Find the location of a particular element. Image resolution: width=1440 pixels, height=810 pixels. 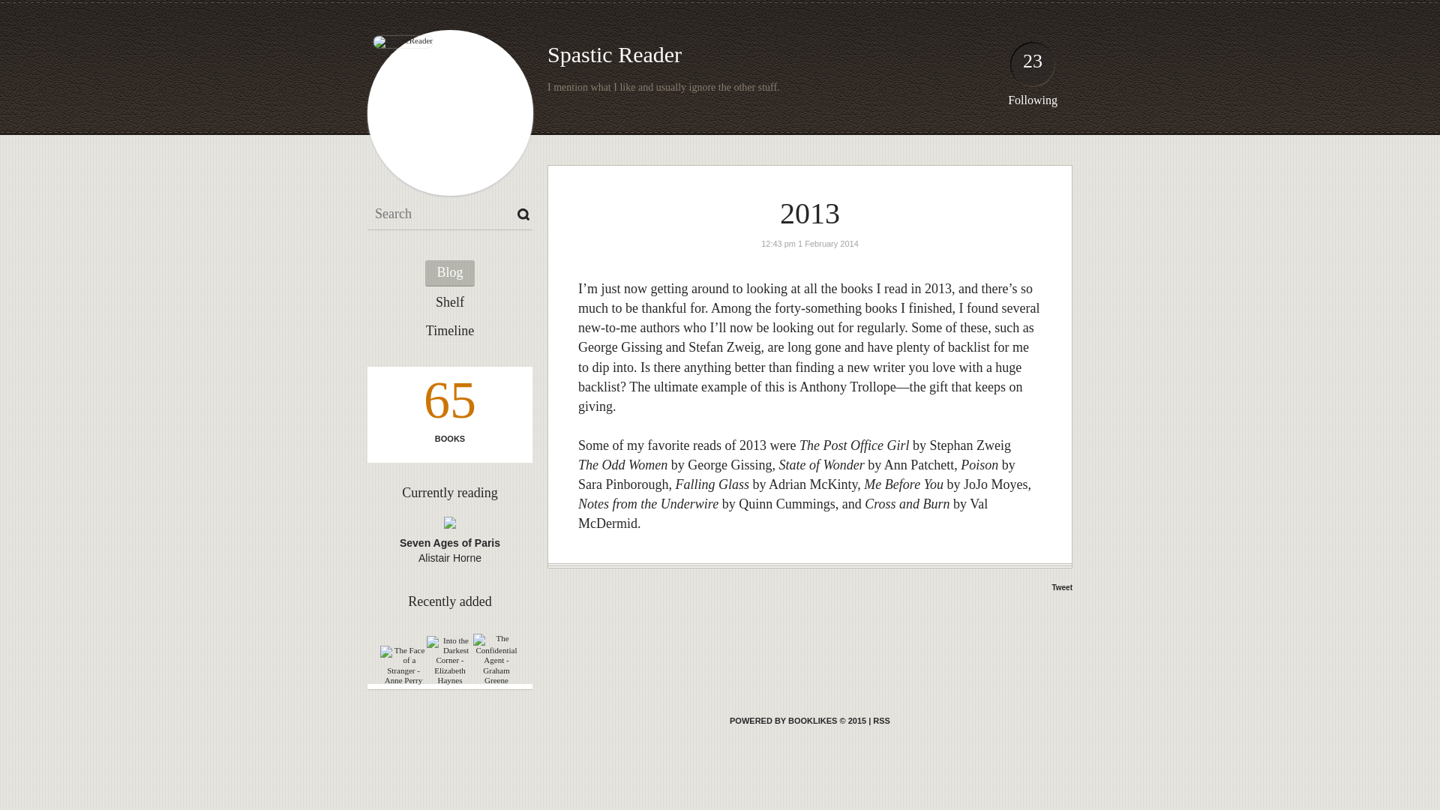

65 is located at coordinates (450, 403).